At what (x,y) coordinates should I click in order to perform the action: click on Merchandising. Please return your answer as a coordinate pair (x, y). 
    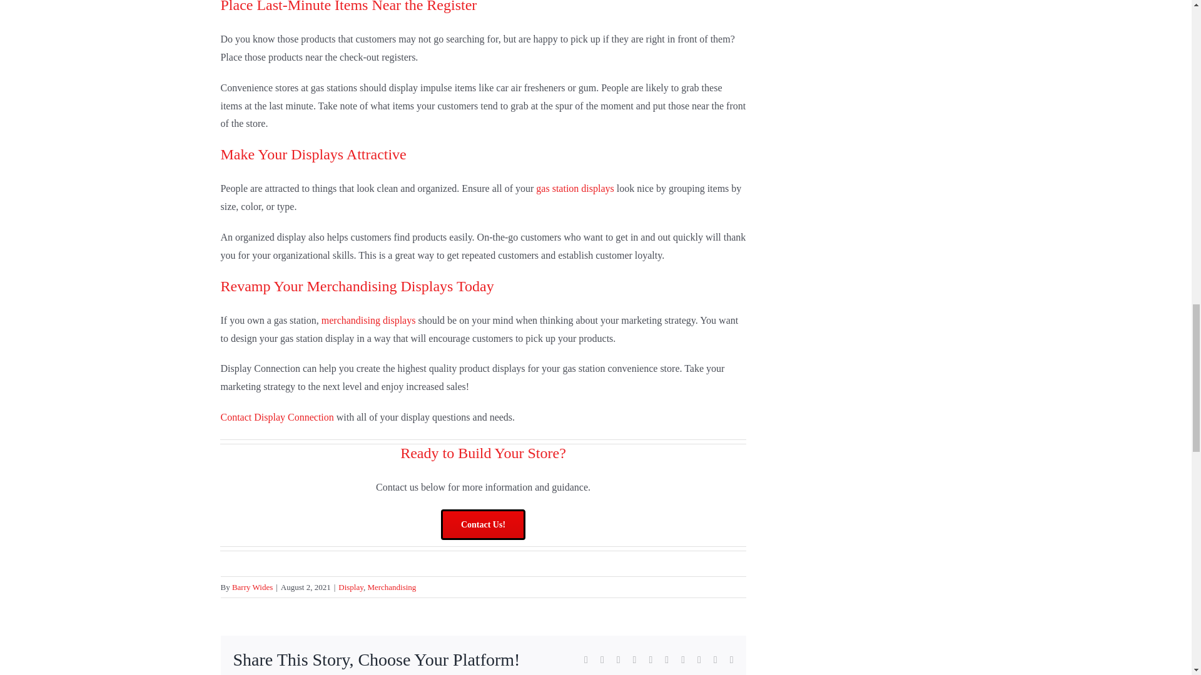
    Looking at the image, I should click on (392, 587).